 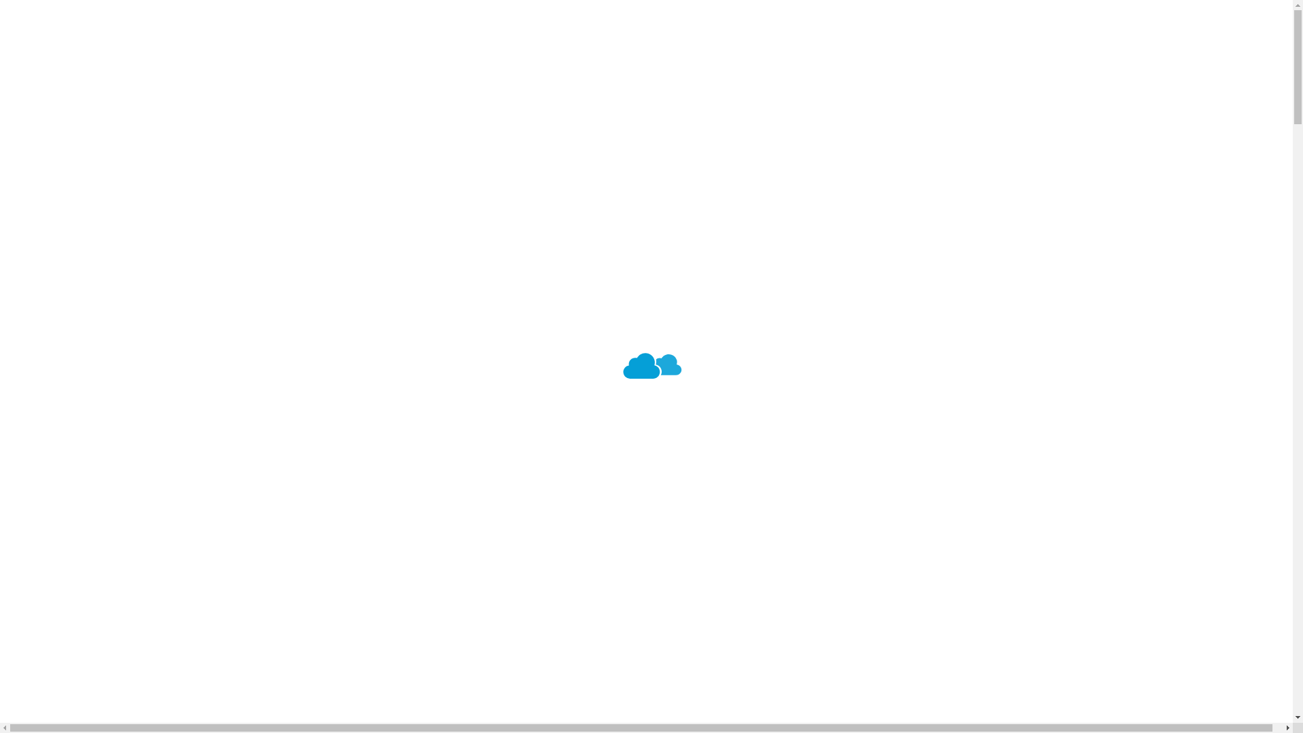 What do you see at coordinates (155, 198) in the screenshot?
I see `Technische Trainings` at bounding box center [155, 198].